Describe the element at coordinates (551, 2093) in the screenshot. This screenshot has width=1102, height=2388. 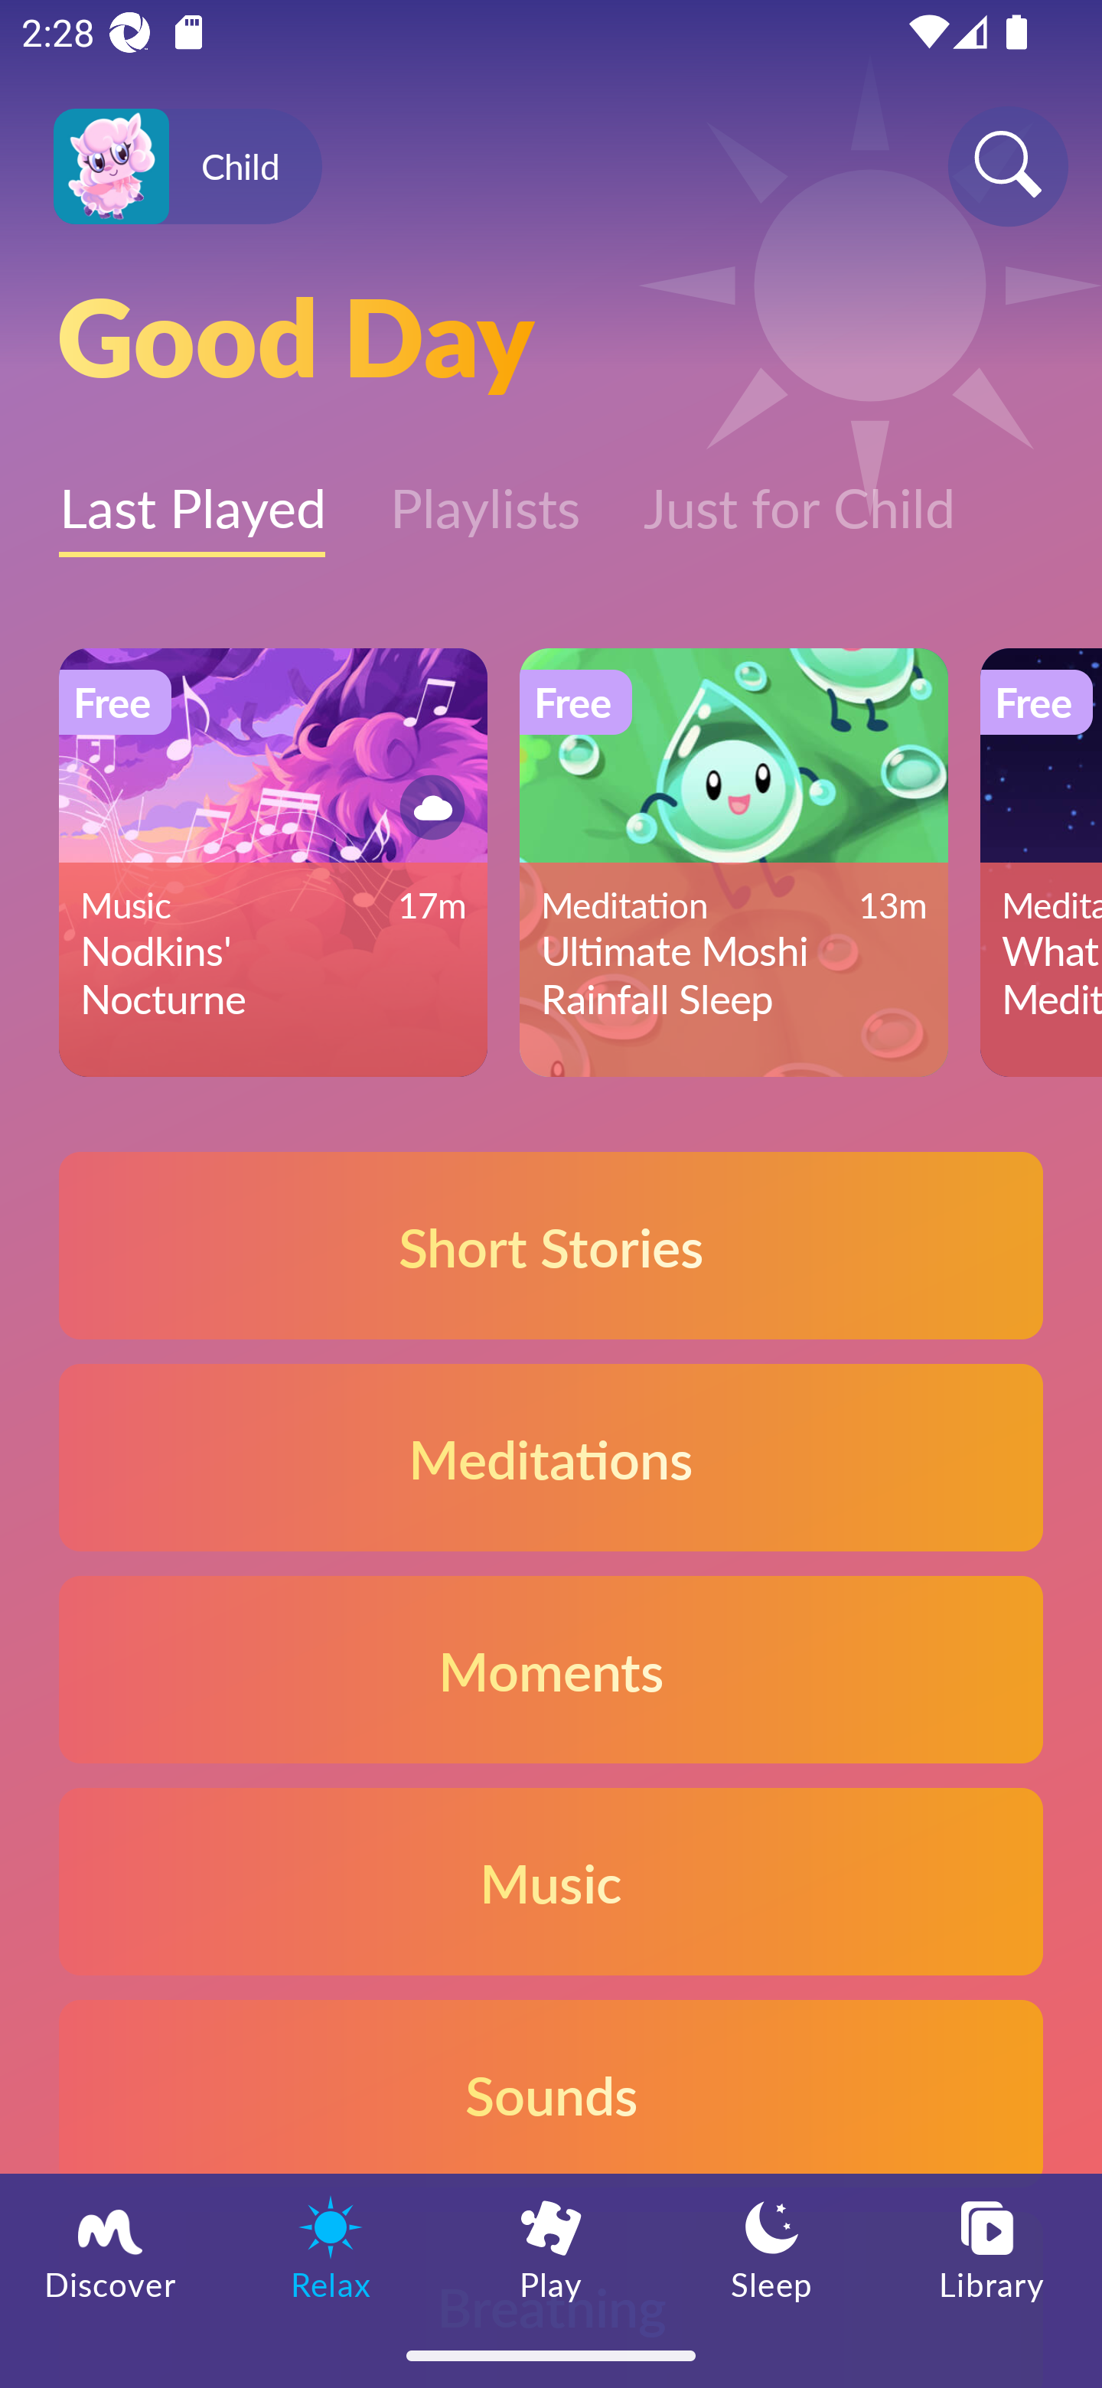
I see `Sounds` at that location.